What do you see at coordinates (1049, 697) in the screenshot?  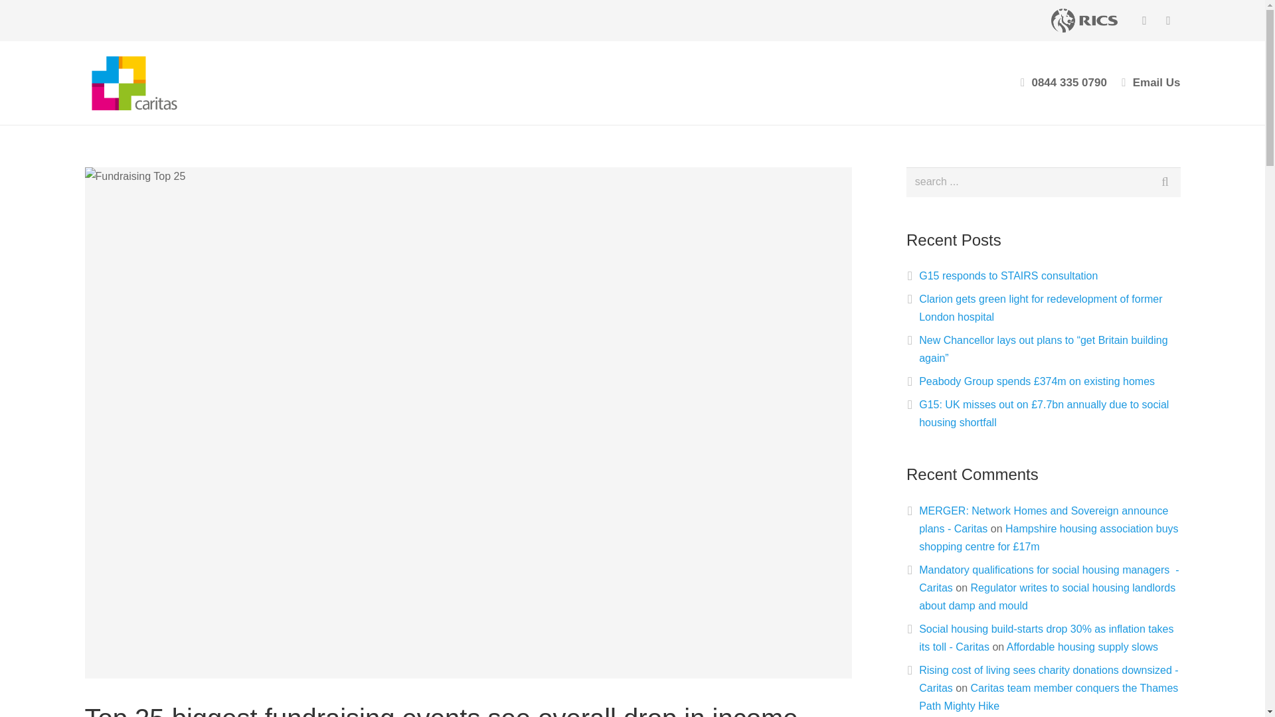 I see `Caritas team member conquers the Thames Path Mighty Hike` at bounding box center [1049, 697].